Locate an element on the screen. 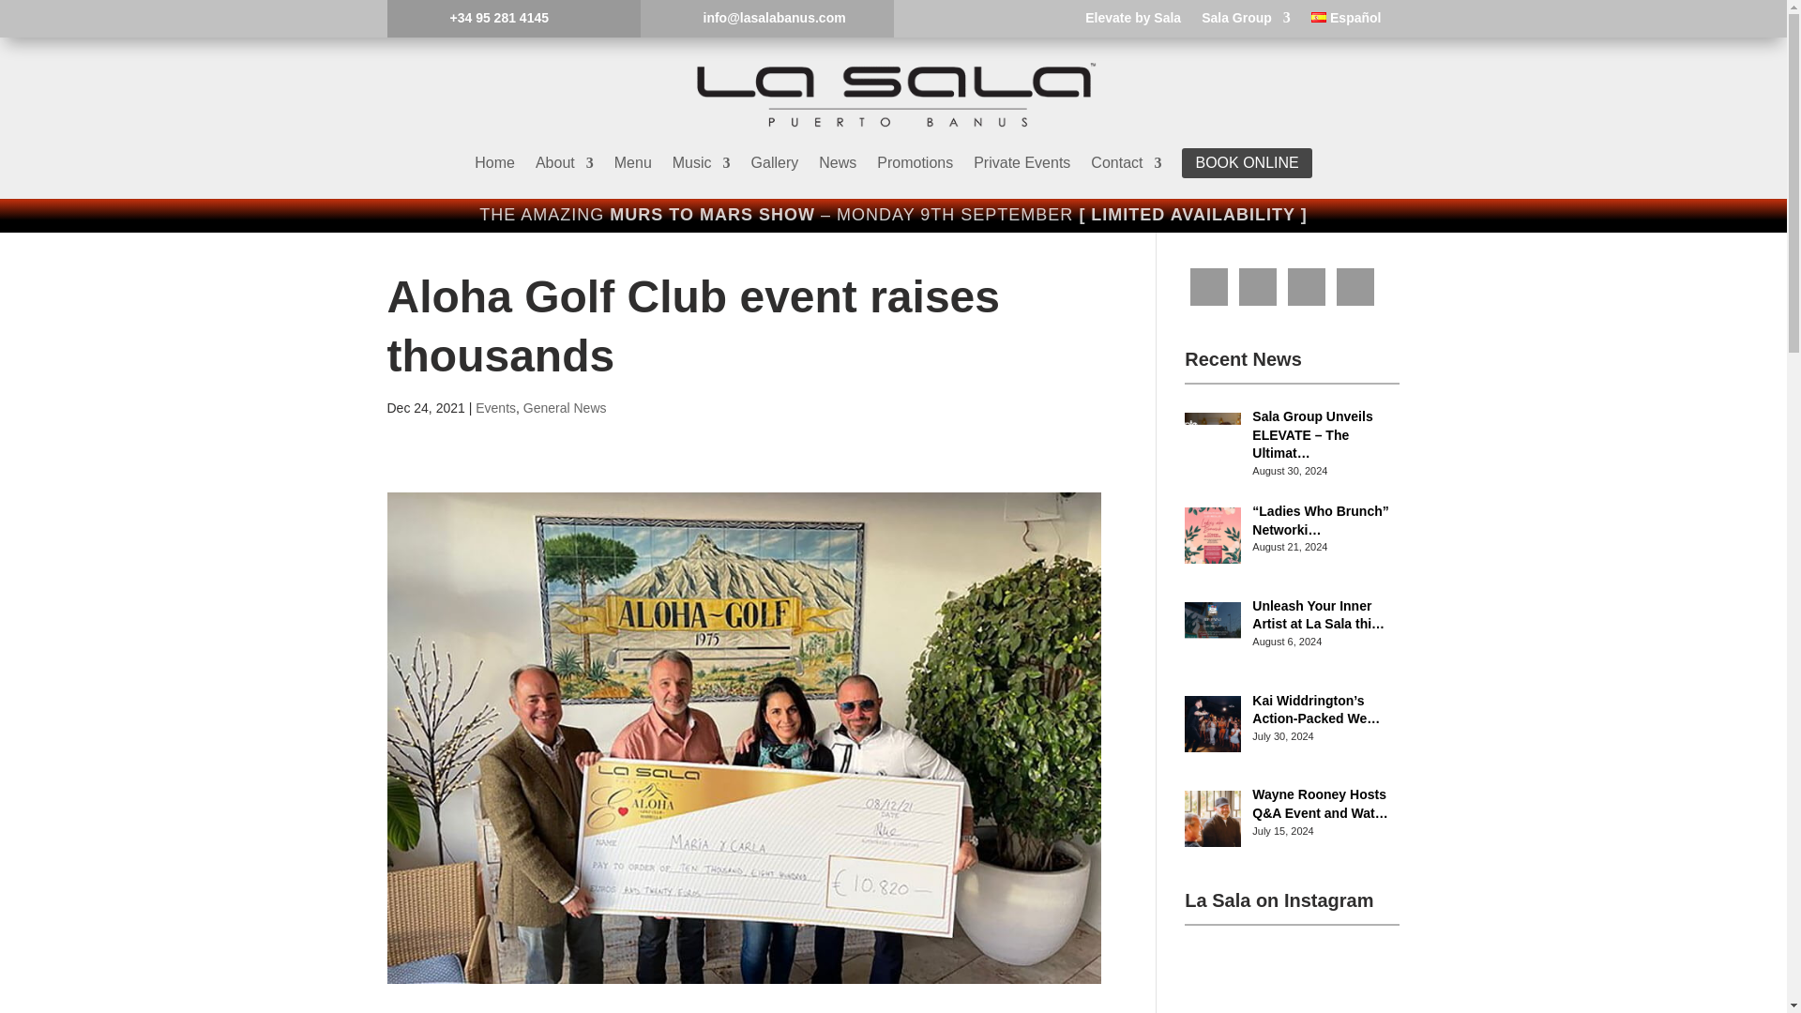 This screenshot has height=1013, width=1801. Get in touch with La Sala Puerto Banus is located at coordinates (1126, 163).